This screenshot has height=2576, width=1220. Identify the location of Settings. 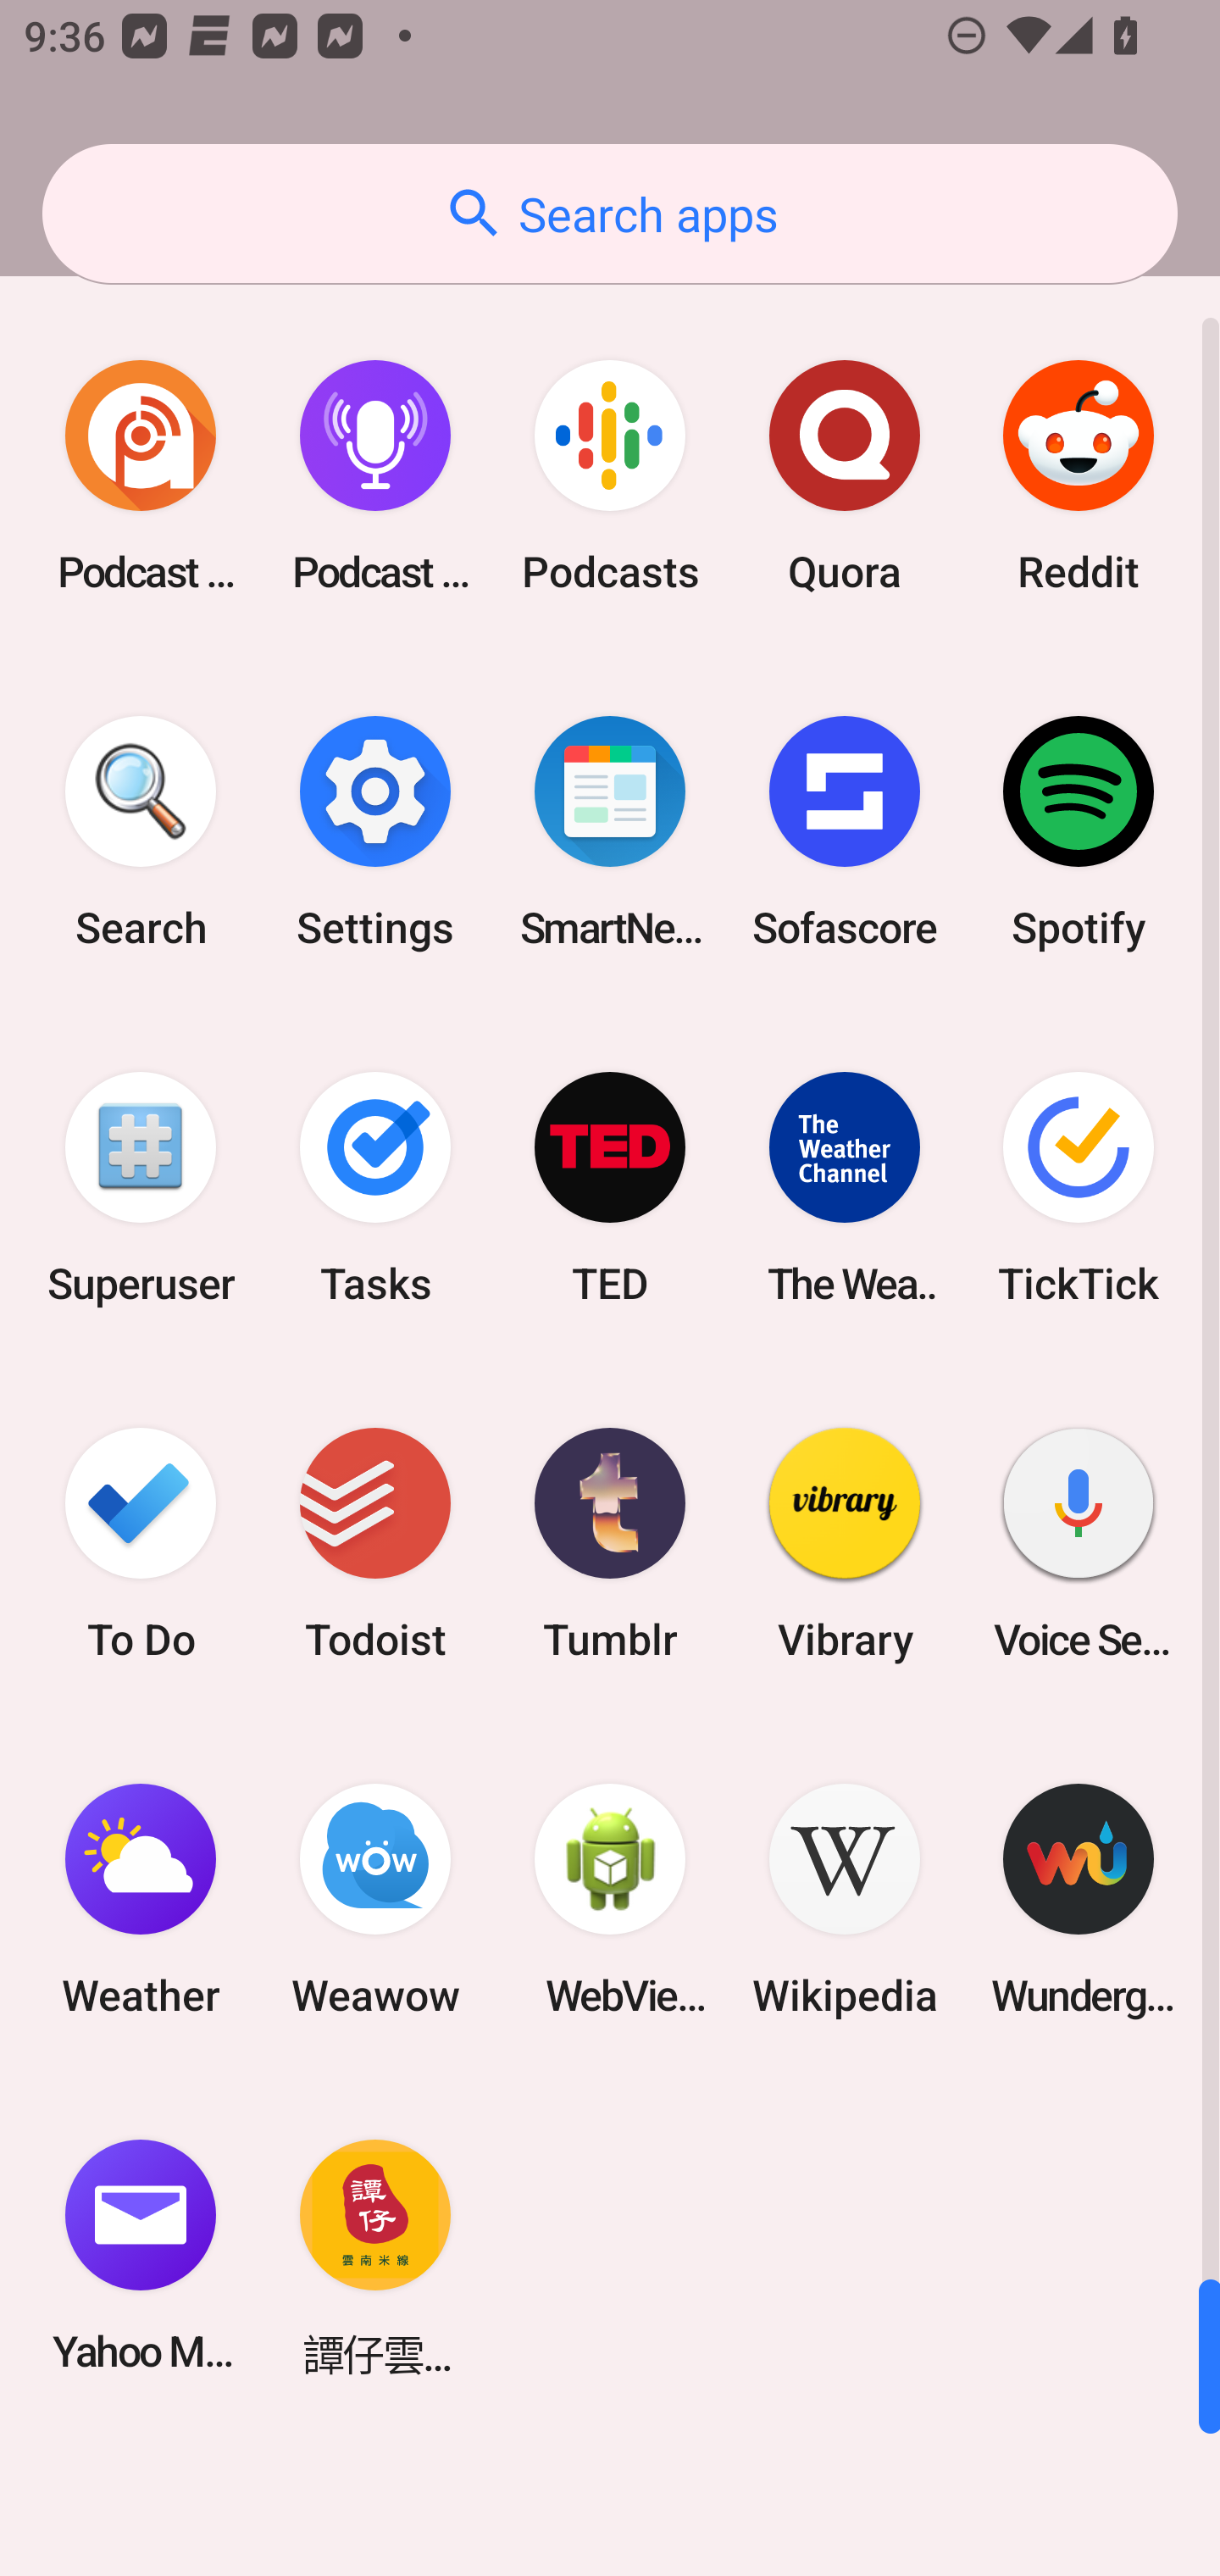
(375, 832).